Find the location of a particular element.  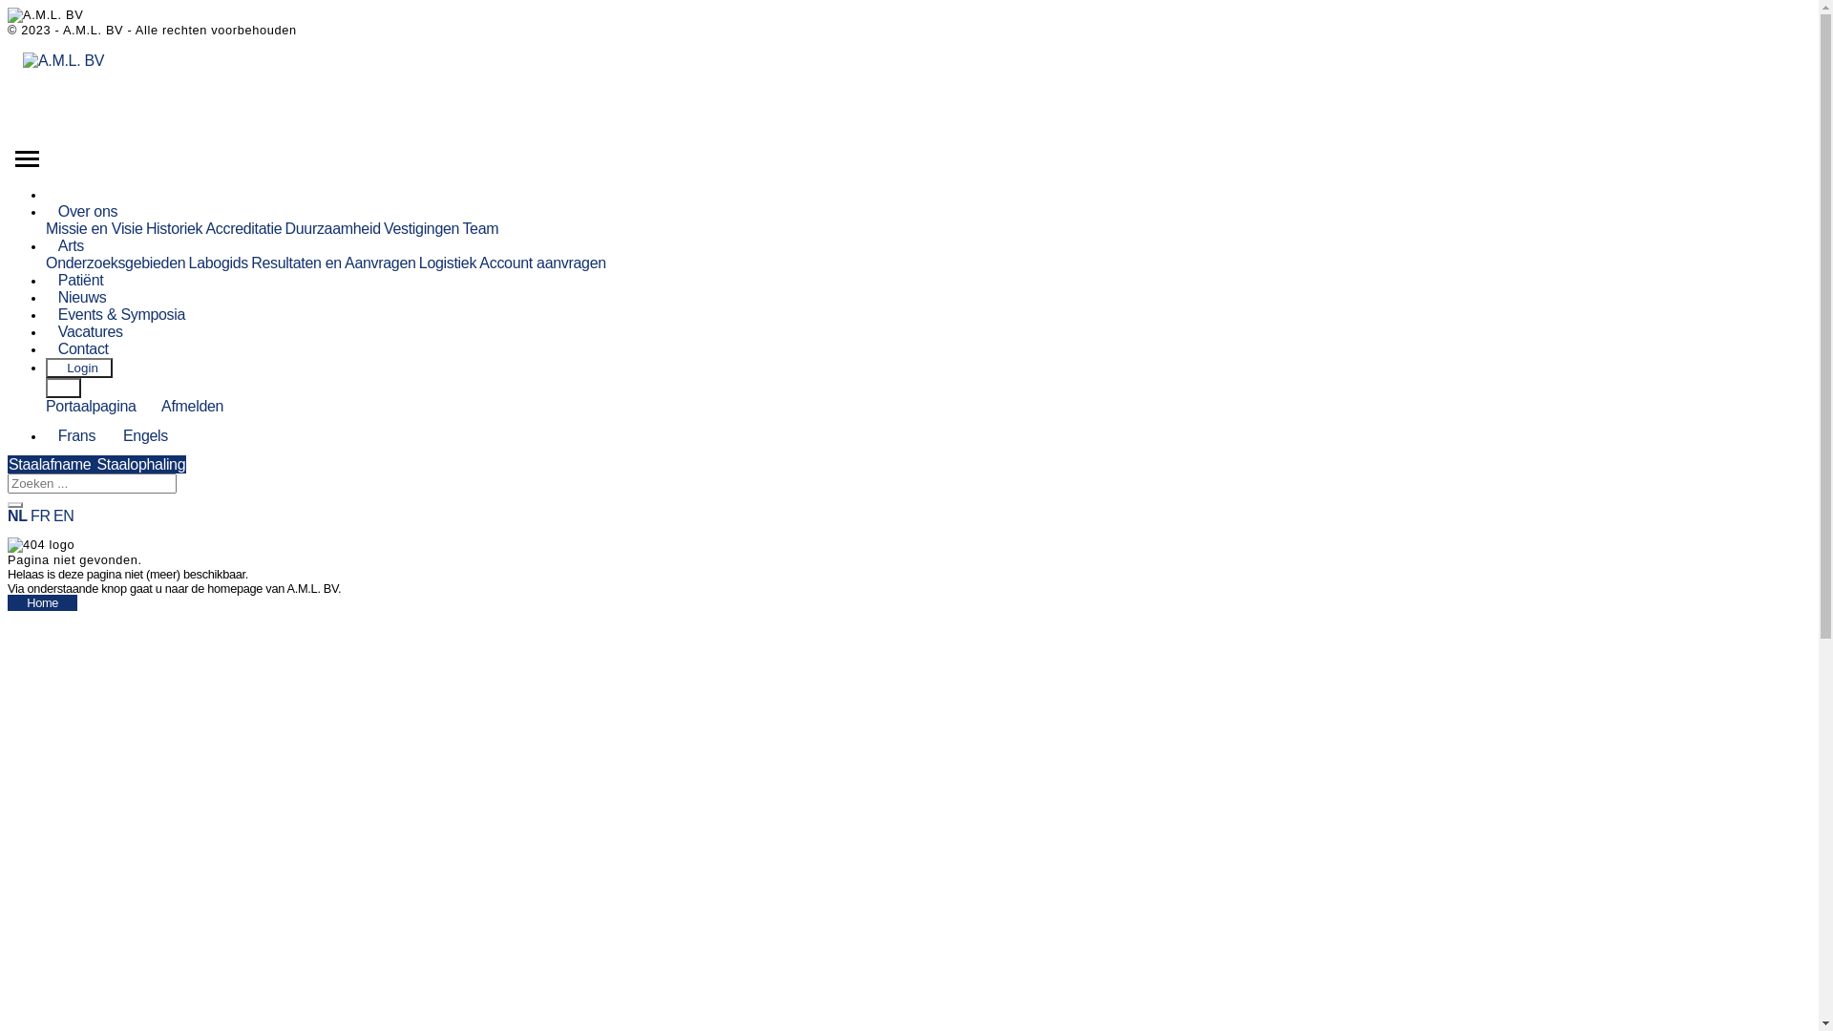

Resultaten en Aanvragen is located at coordinates (333, 263).